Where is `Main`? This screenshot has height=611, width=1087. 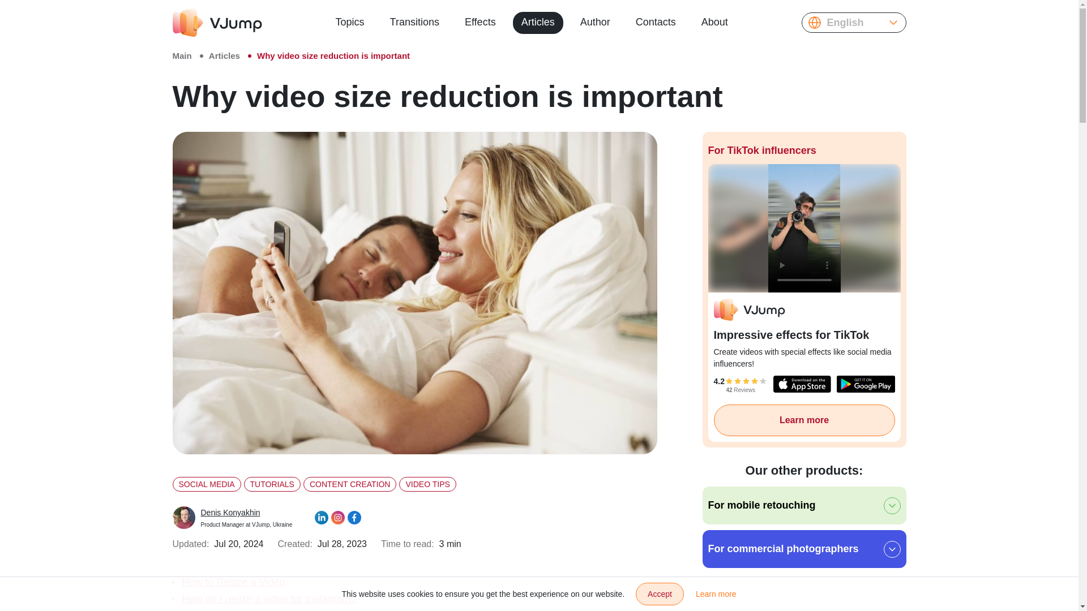
Main is located at coordinates (714, 23).